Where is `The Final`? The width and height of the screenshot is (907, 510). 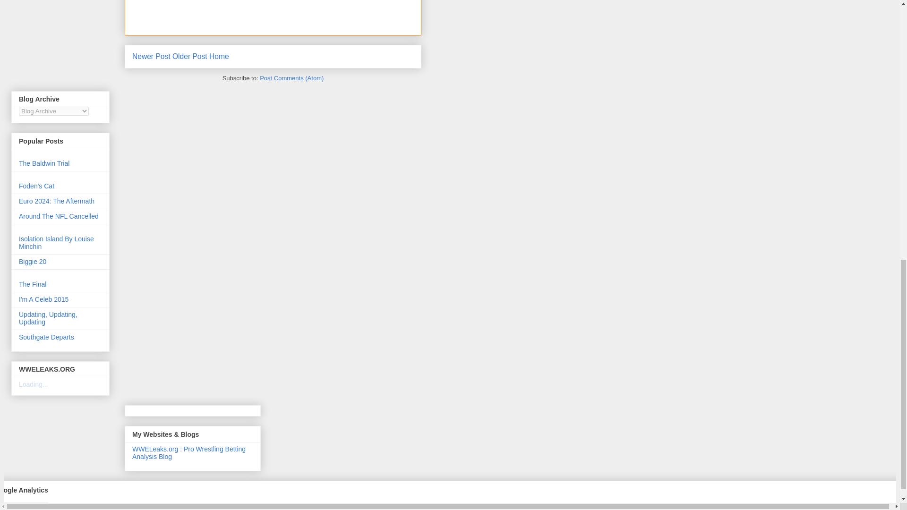 The Final is located at coordinates (32, 284).